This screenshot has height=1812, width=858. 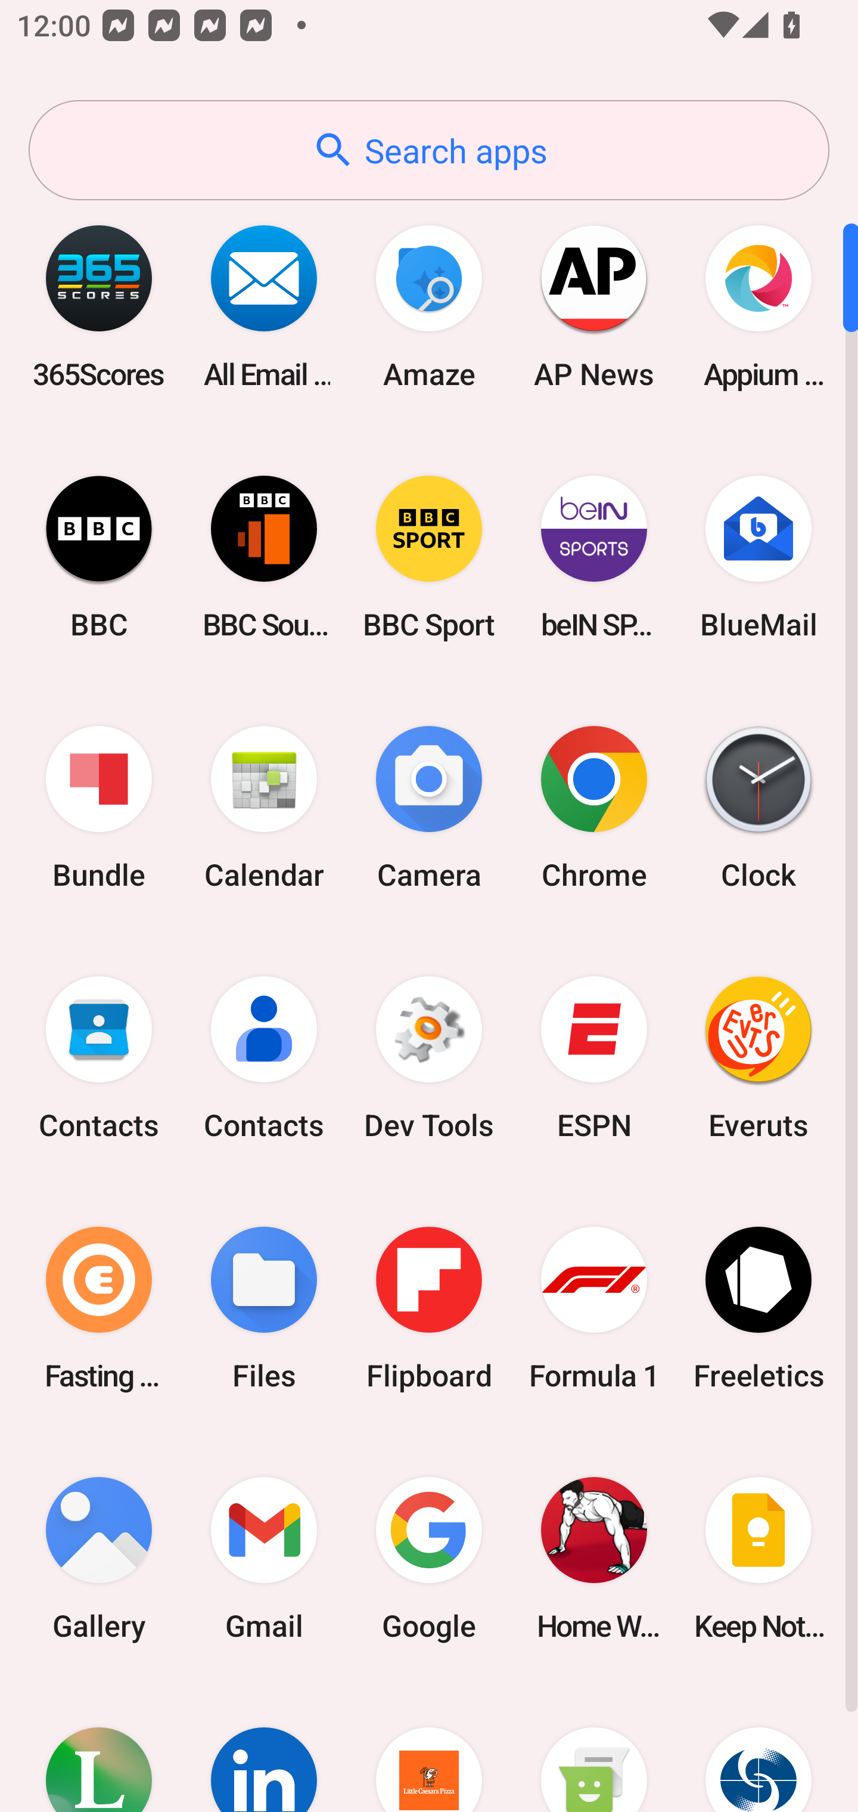 What do you see at coordinates (429, 1308) in the screenshot?
I see `Flipboard` at bounding box center [429, 1308].